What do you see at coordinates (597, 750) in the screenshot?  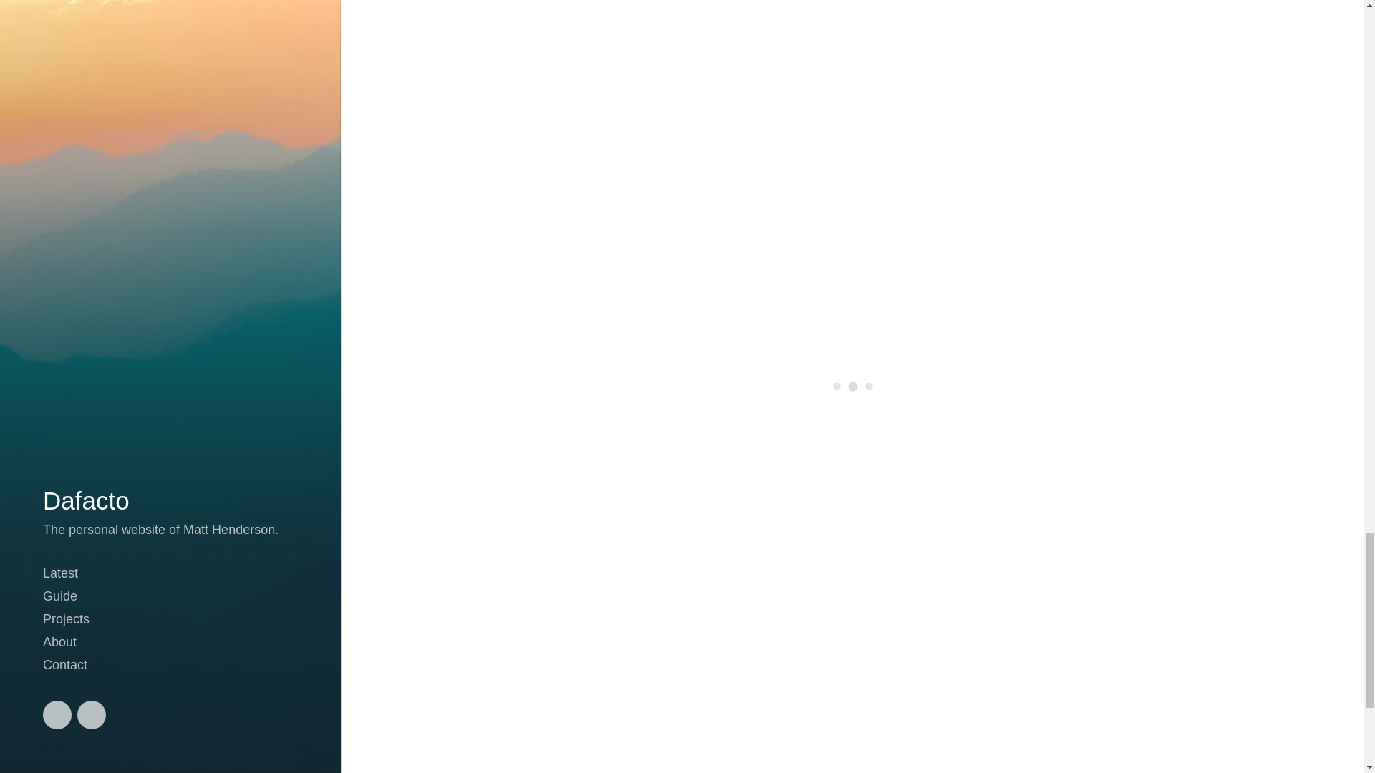 I see `Send Message` at bounding box center [597, 750].